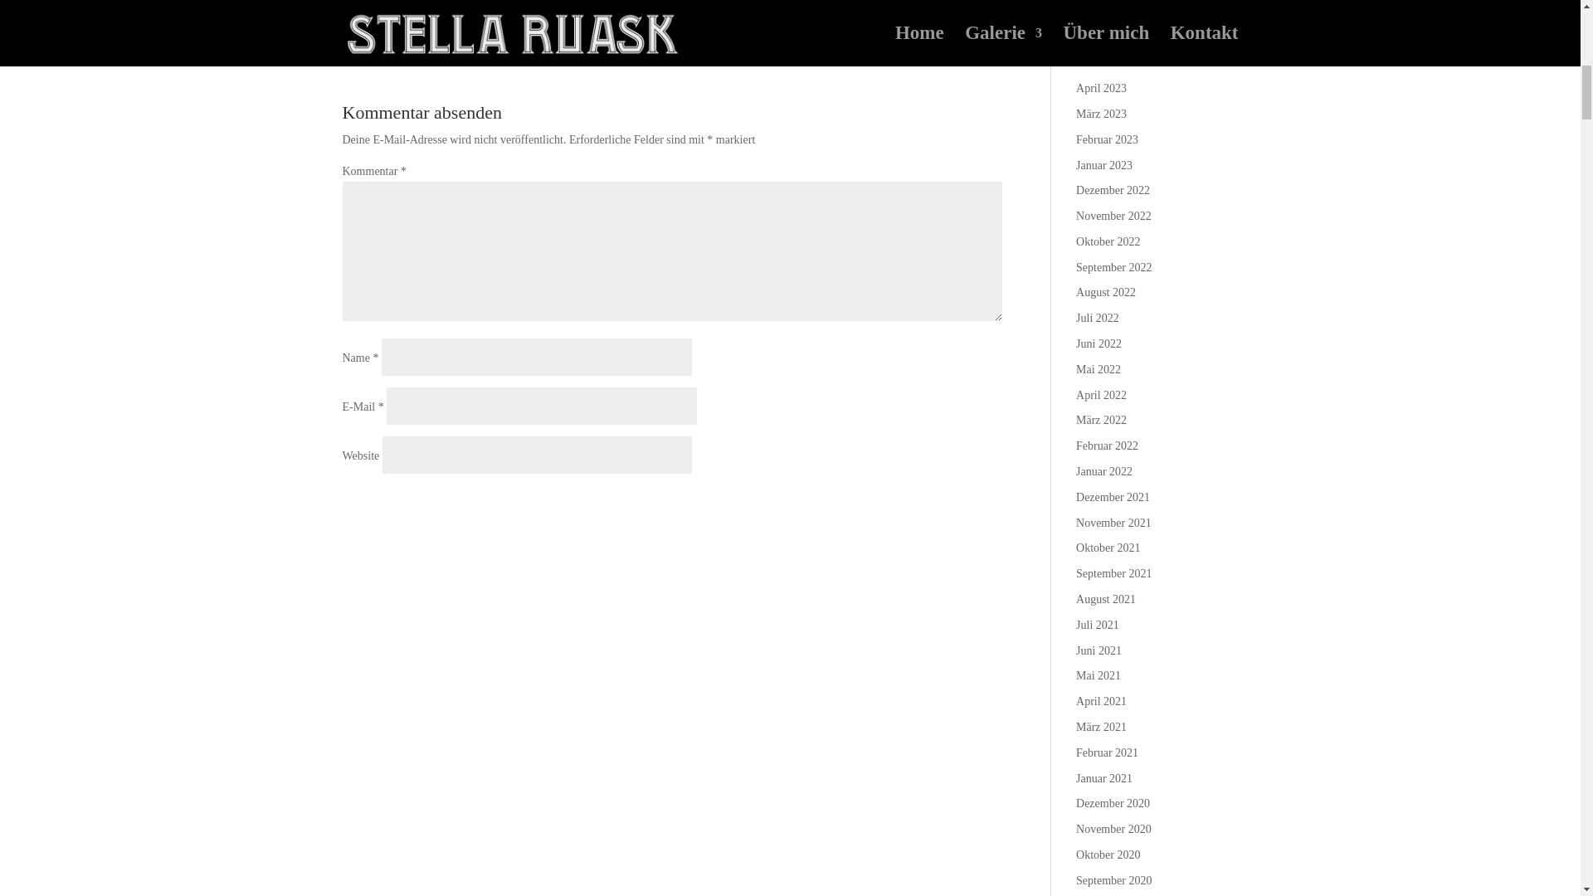 The height and width of the screenshot is (896, 1593). Describe the element at coordinates (1104, 166) in the screenshot. I see `Januar 2023` at that location.